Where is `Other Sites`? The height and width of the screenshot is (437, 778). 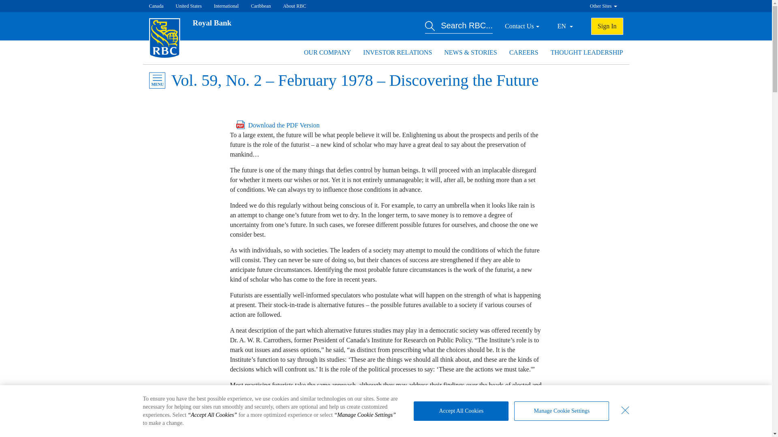 Other Sites is located at coordinates (603, 6).